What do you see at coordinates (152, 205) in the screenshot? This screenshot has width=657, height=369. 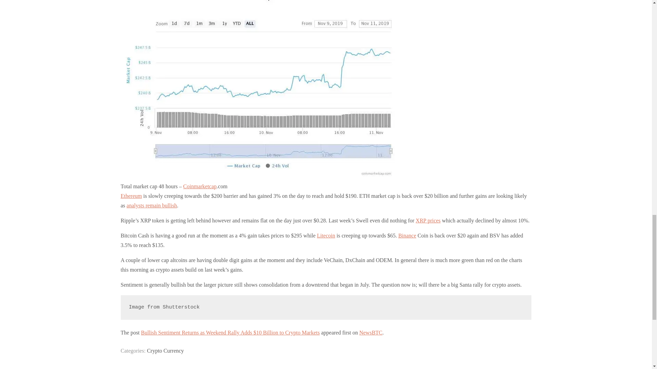 I see `analysts remain bullish` at bounding box center [152, 205].